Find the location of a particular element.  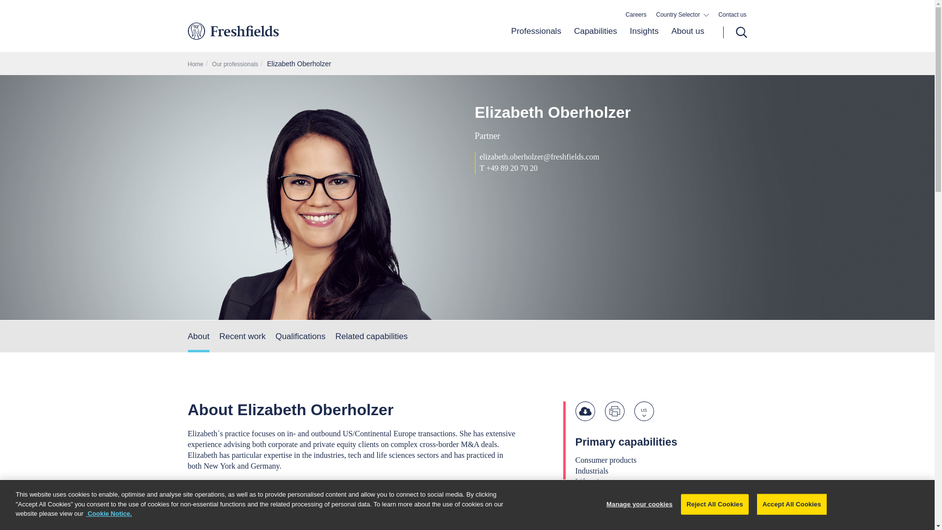

Careers is located at coordinates (636, 15).